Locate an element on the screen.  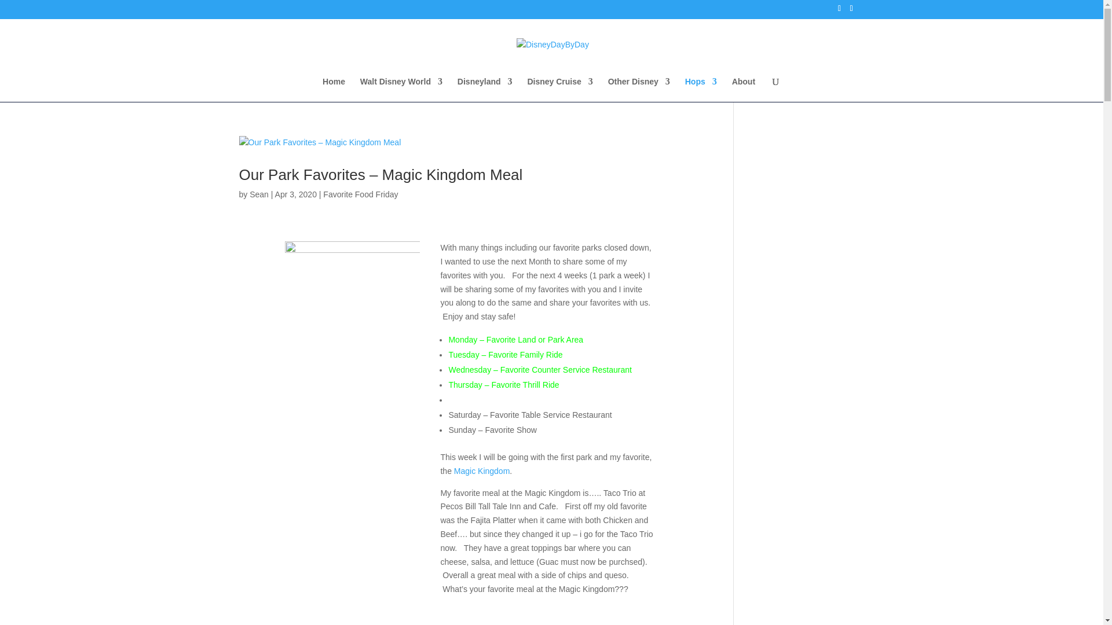
Posts by Sean is located at coordinates (259, 194).